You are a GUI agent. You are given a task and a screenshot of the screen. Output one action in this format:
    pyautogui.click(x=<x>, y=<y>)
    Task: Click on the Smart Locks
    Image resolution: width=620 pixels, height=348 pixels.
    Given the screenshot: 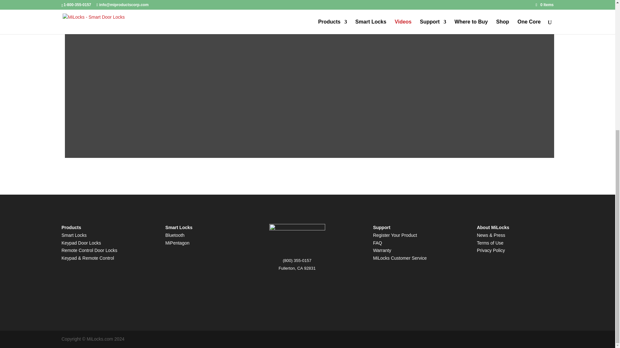 What is the action you would take?
    pyautogui.click(x=74, y=235)
    